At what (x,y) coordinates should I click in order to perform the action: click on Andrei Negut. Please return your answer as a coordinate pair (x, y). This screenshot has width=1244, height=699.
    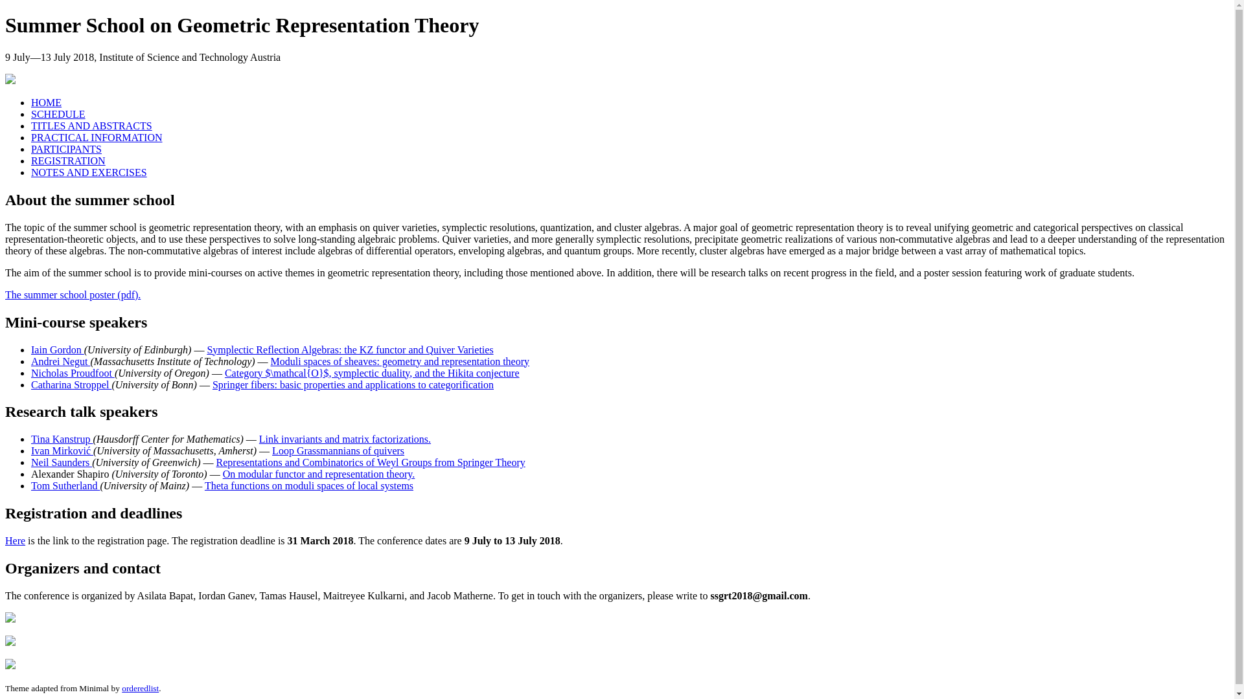
    Looking at the image, I should click on (61, 361).